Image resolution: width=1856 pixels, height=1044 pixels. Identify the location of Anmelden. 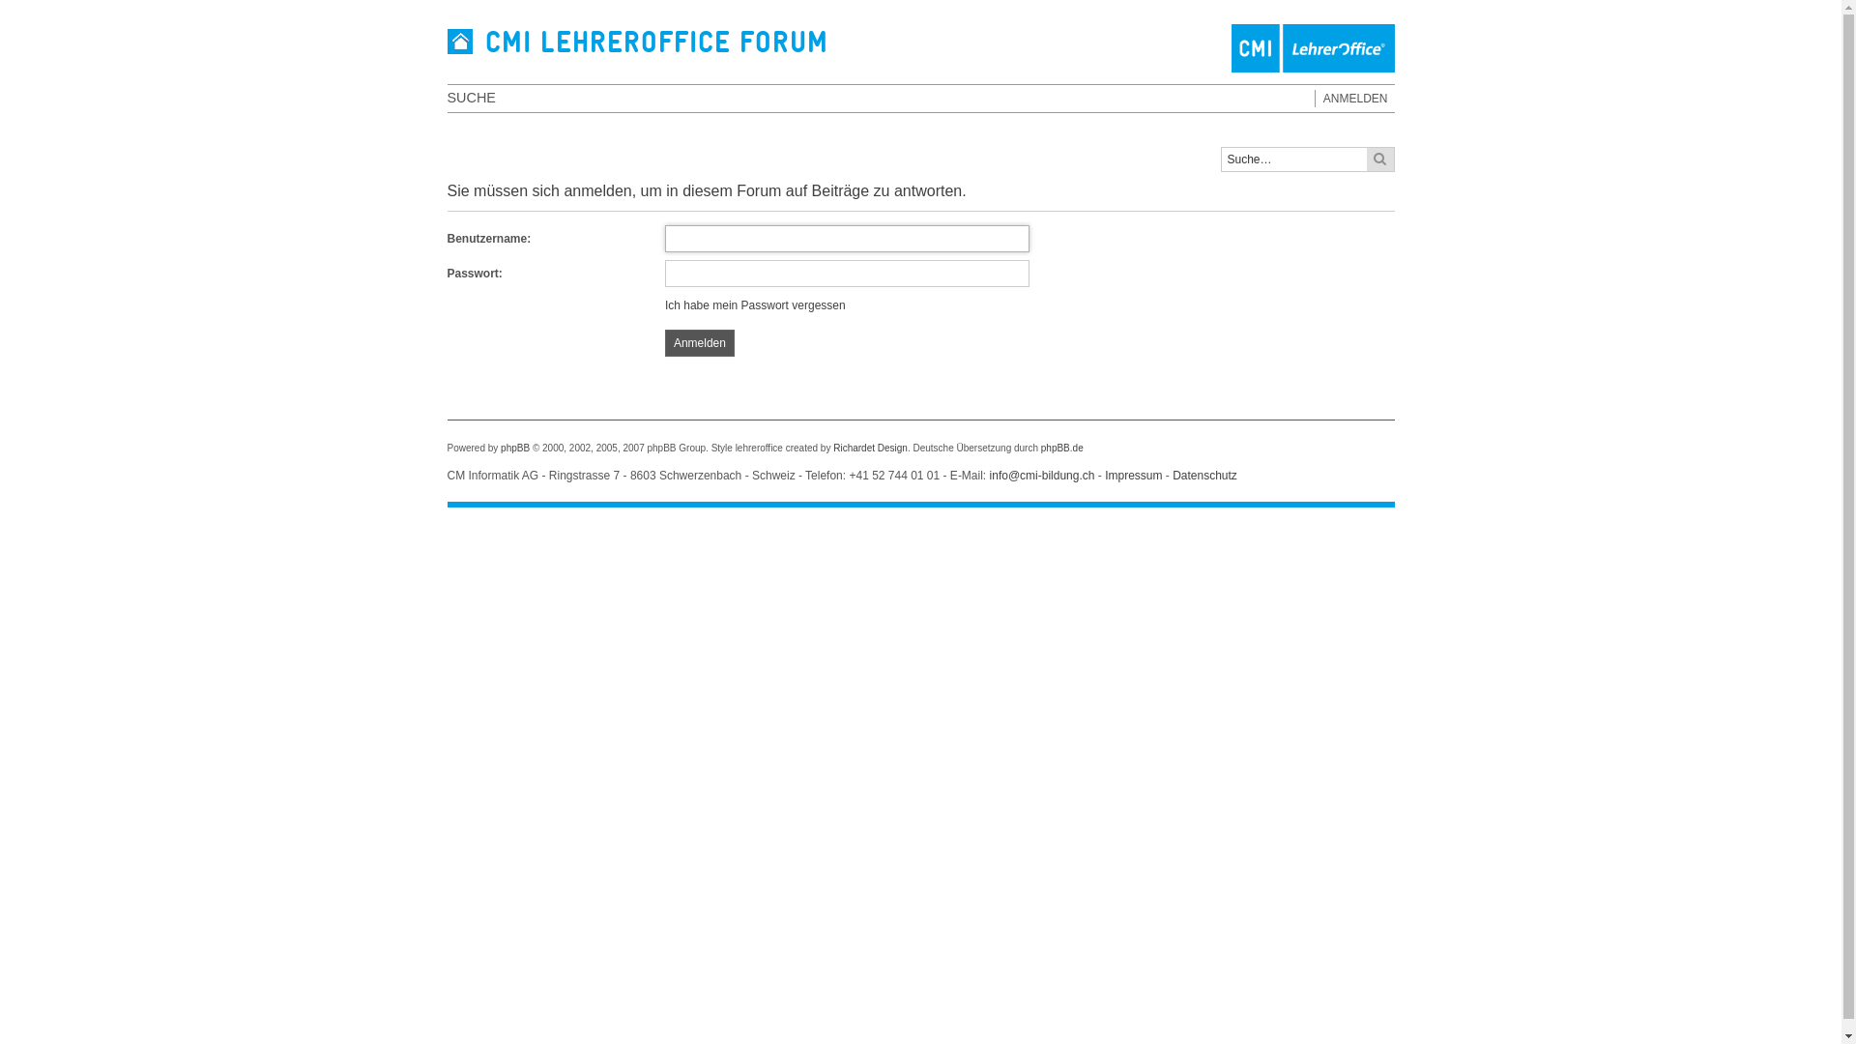
(700, 343).